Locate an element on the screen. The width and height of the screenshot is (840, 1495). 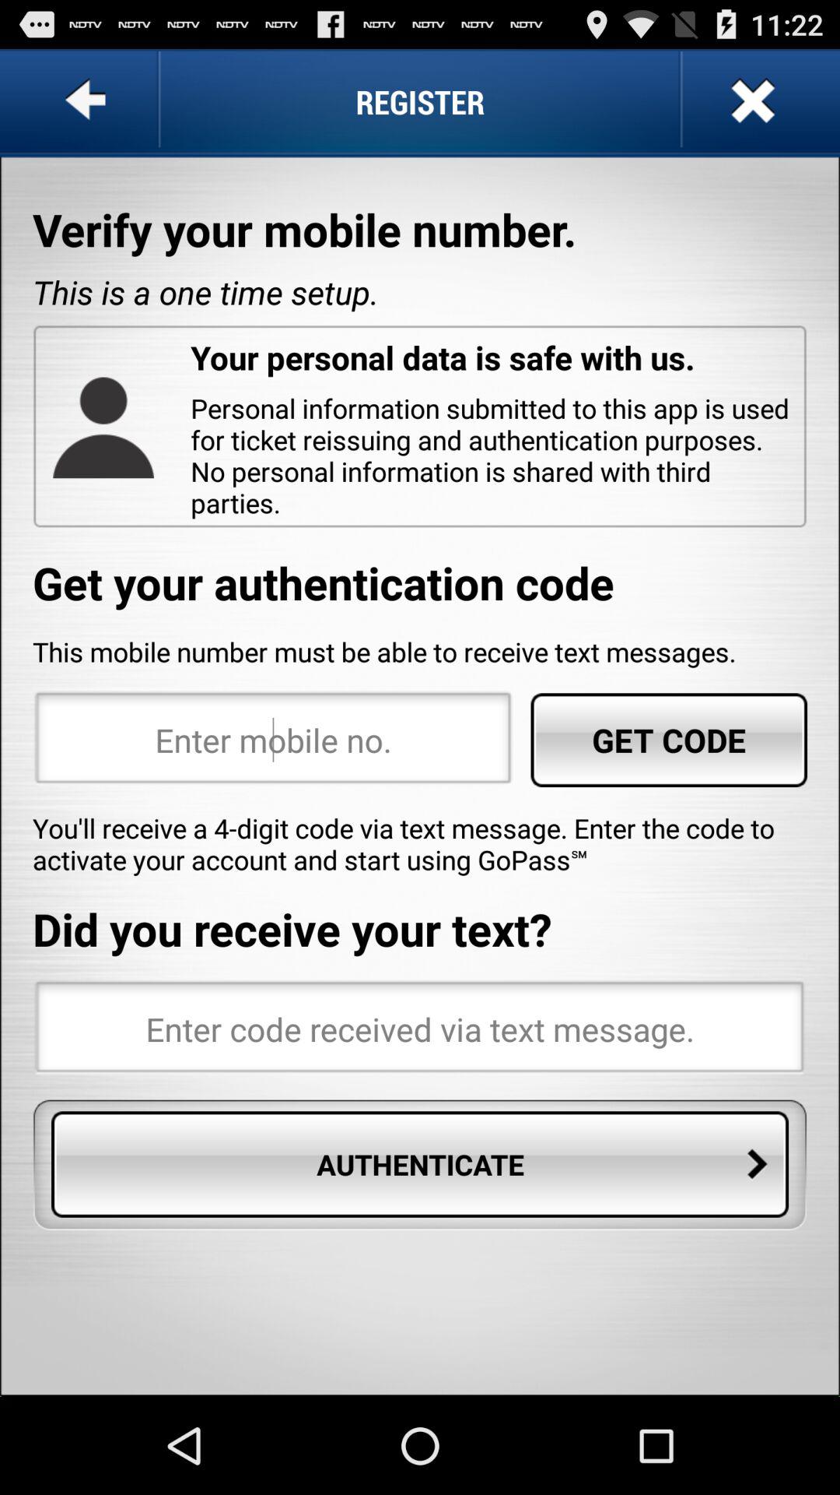
click icon to the left of the register is located at coordinates (89, 101).